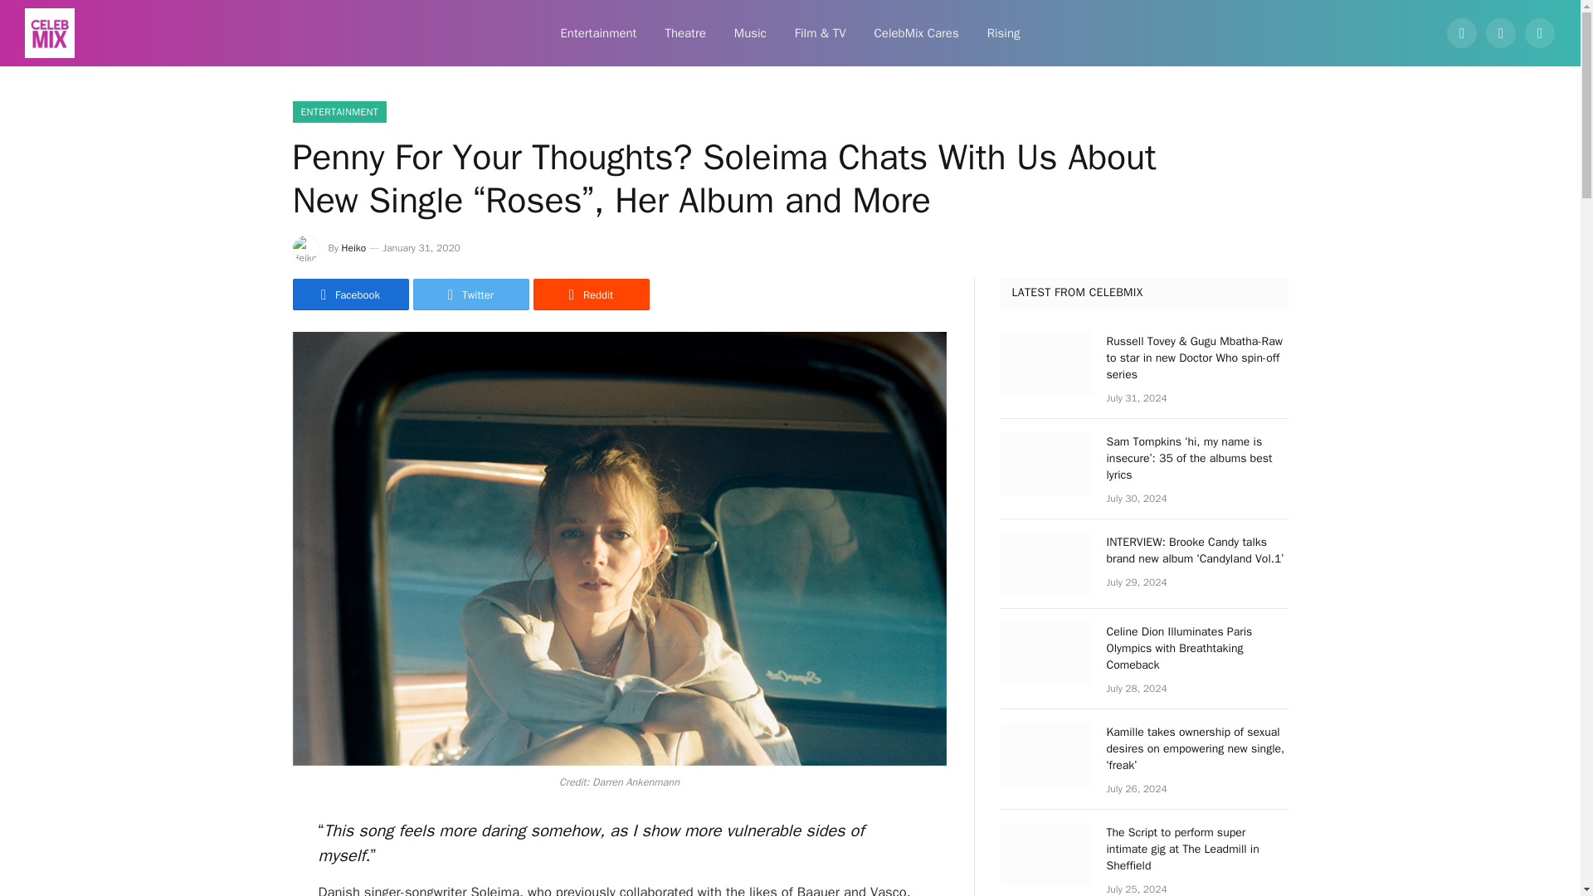 The height and width of the screenshot is (896, 1593). Describe the element at coordinates (353, 247) in the screenshot. I see `Heiko` at that location.